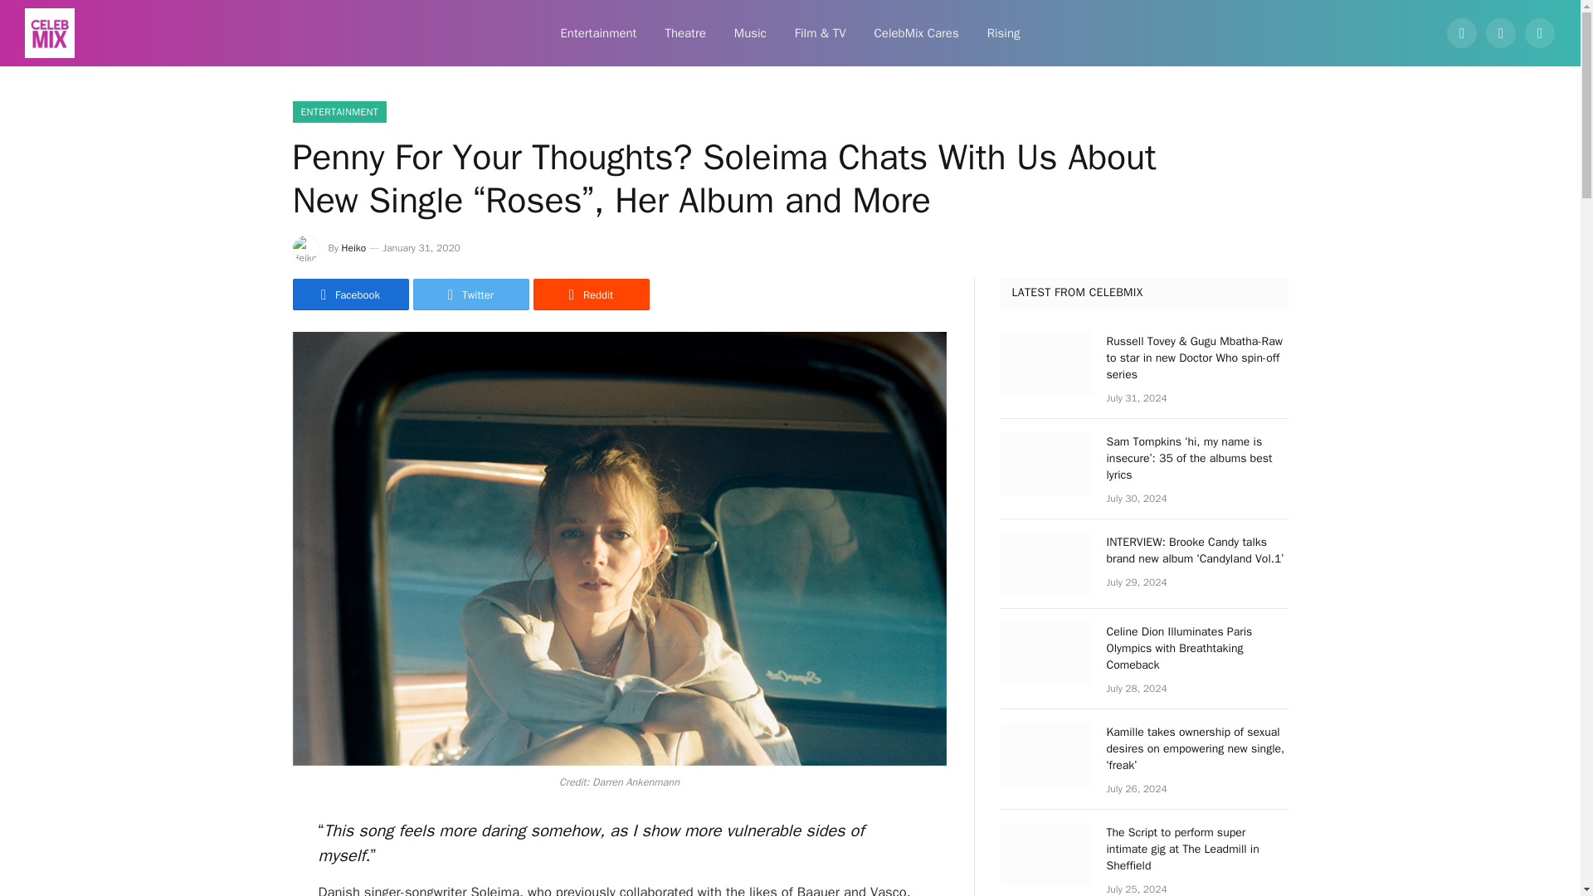 The height and width of the screenshot is (896, 1593). Describe the element at coordinates (353, 247) in the screenshot. I see `Heiko` at that location.